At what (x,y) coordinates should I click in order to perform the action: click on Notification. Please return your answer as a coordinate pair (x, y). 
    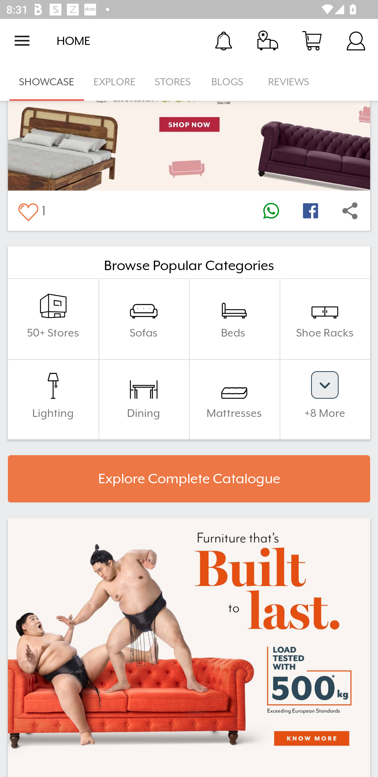
    Looking at the image, I should click on (224, 40).